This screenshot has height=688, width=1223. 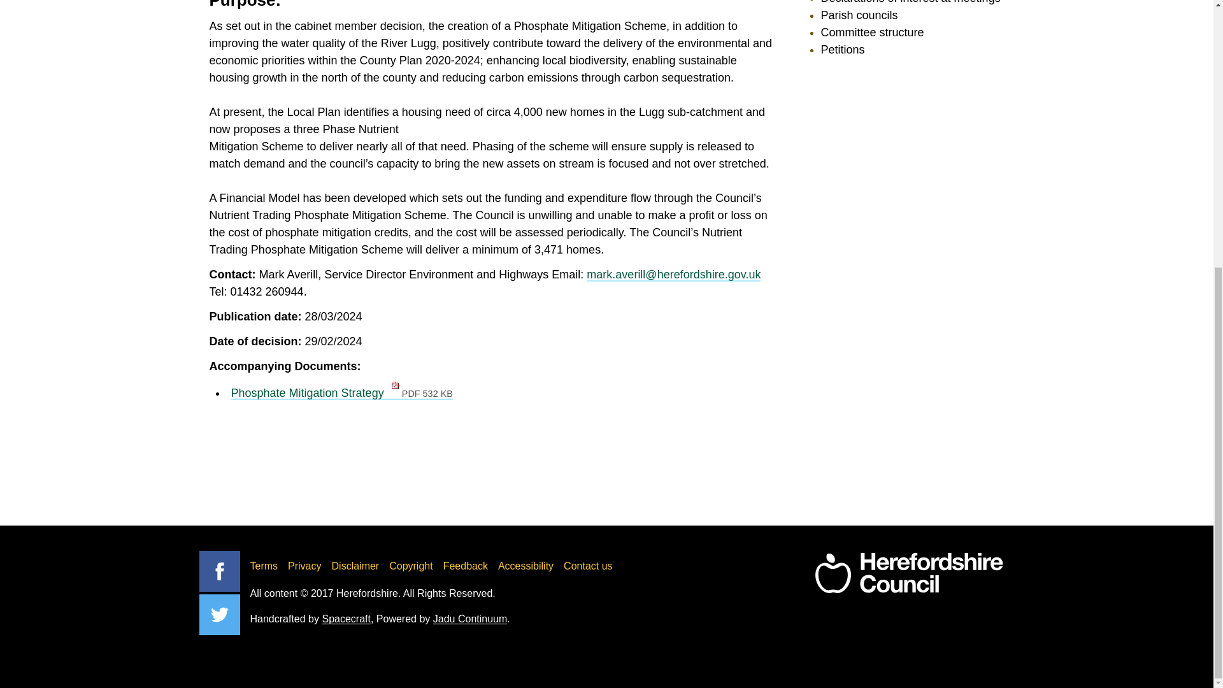 I want to click on Find us on Facebook, so click(x=219, y=571).